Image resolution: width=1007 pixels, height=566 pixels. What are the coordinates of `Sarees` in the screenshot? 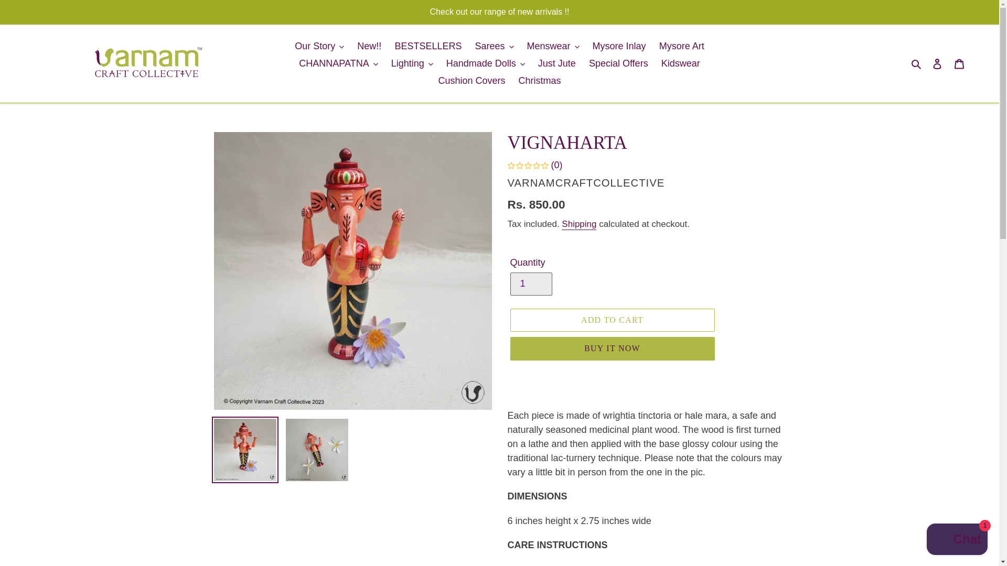 It's located at (494, 46).